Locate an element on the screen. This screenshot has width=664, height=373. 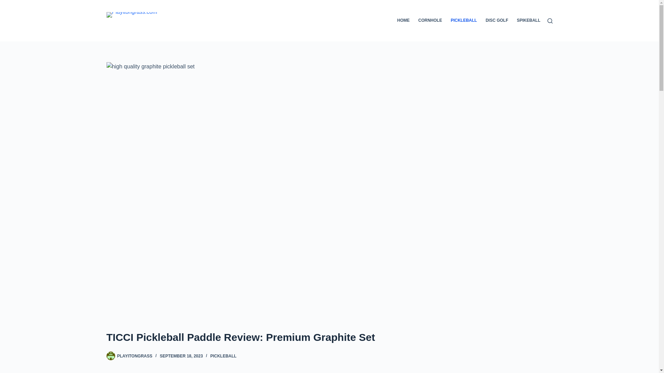
Posts by Playitongrass is located at coordinates (134, 356).